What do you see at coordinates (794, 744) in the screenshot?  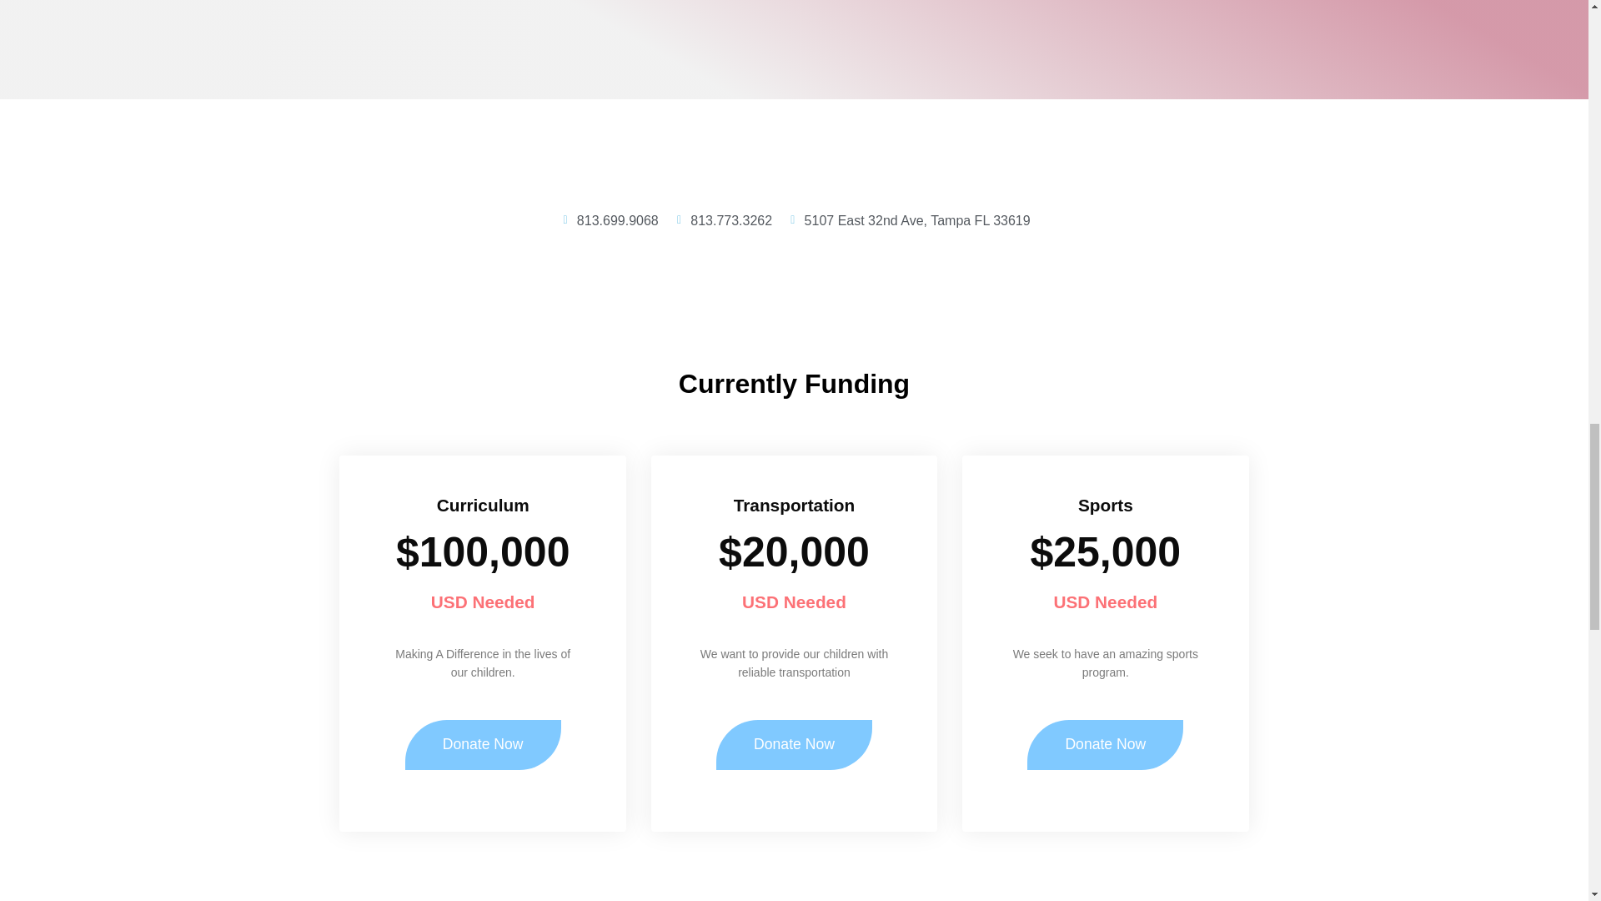 I see `Donate Now` at bounding box center [794, 744].